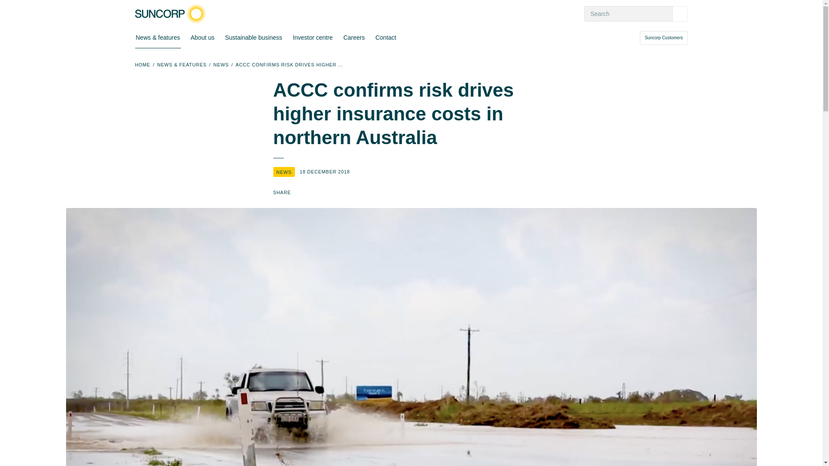  I want to click on Link to facebook, so click(303, 192).